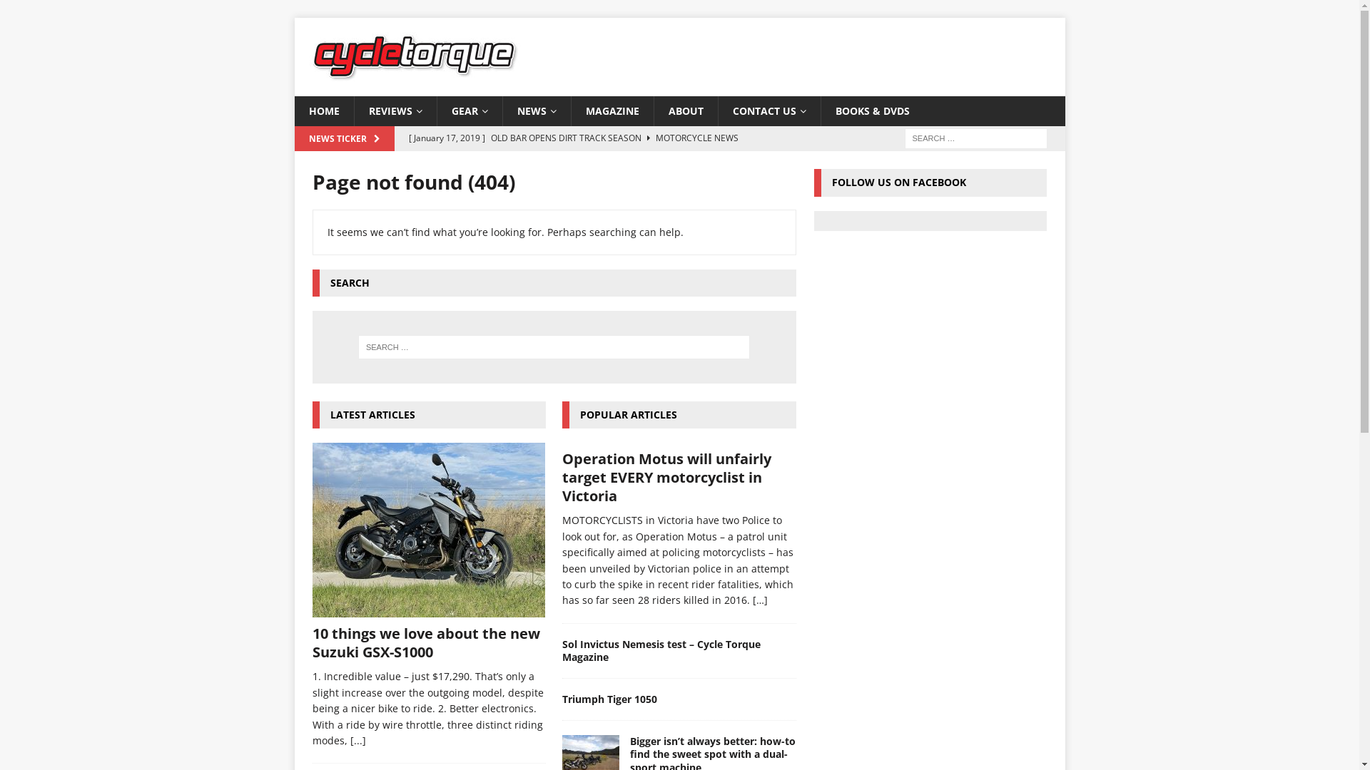  What do you see at coordinates (395, 111) in the screenshot?
I see `REVIEWS` at bounding box center [395, 111].